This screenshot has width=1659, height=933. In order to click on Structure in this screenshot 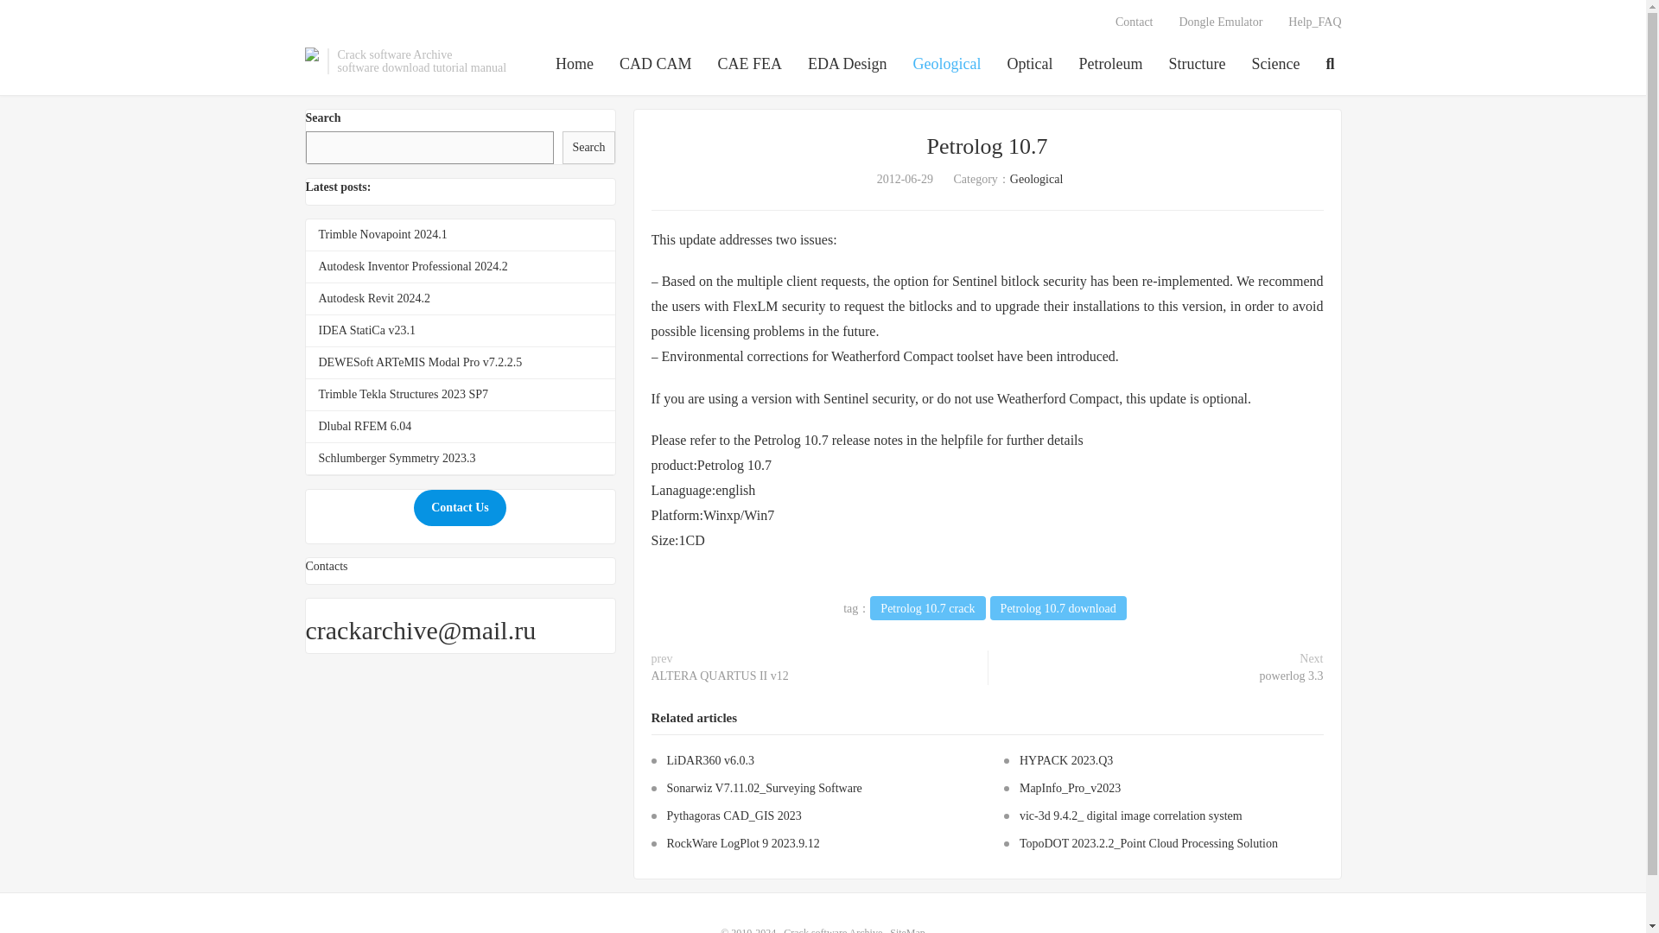, I will do `click(1198, 65)`.